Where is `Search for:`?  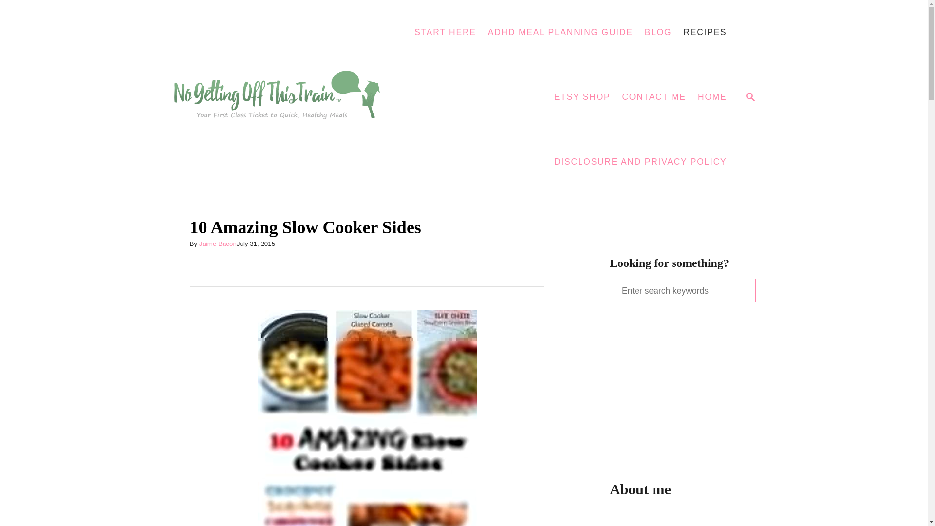
Search for: is located at coordinates (682, 290).